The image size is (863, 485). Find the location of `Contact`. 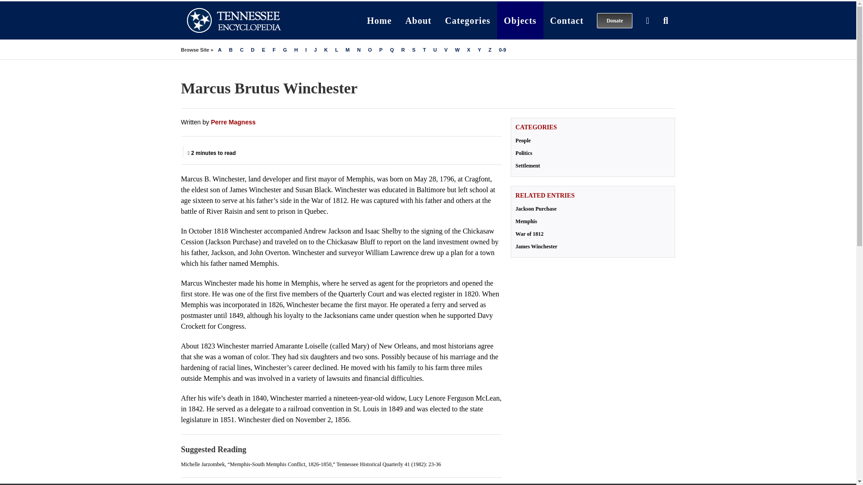

Contact is located at coordinates (567, 20).